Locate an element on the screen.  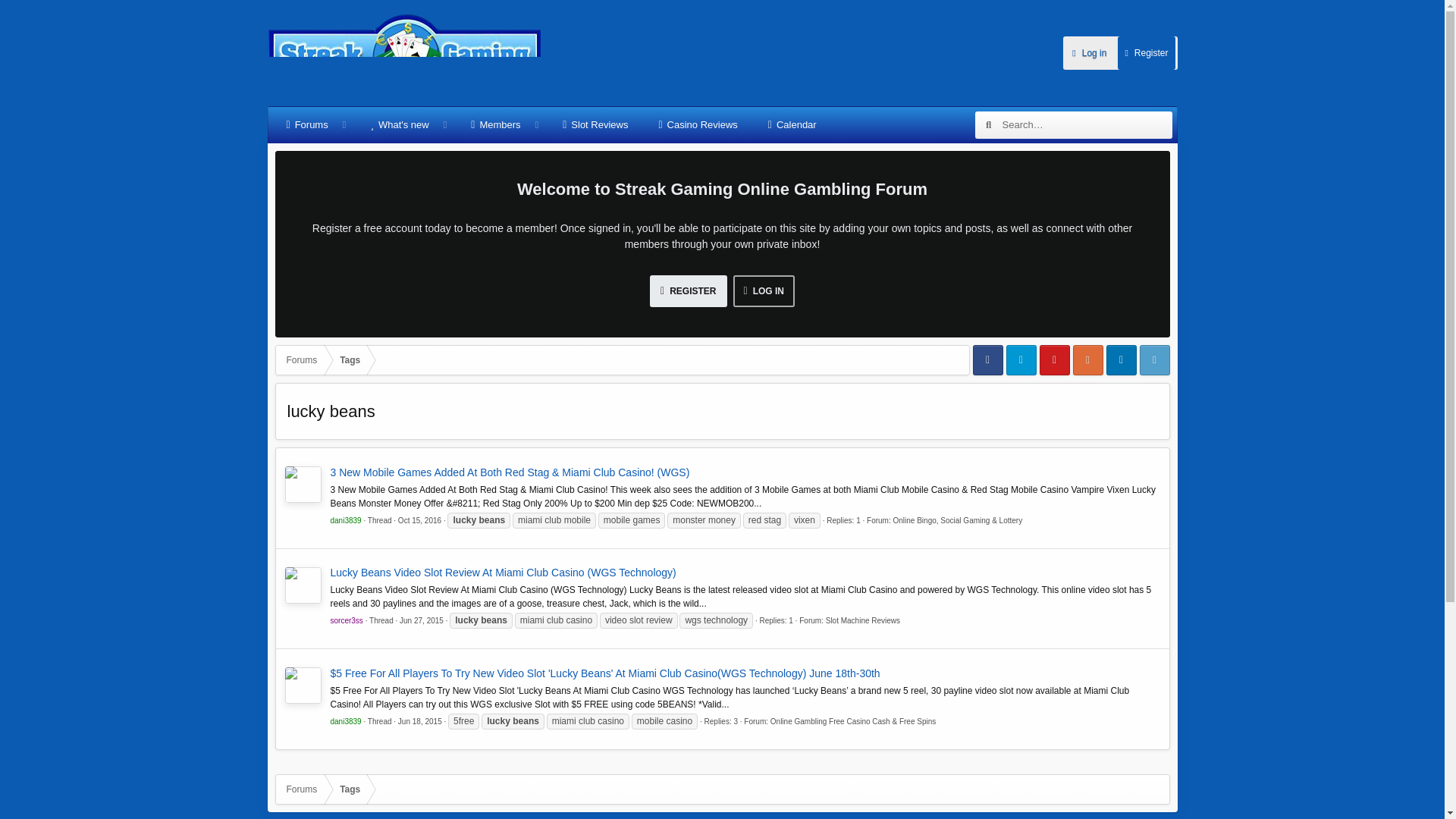
Jun 18, 2015 at 7:18 AM is located at coordinates (420, 721).